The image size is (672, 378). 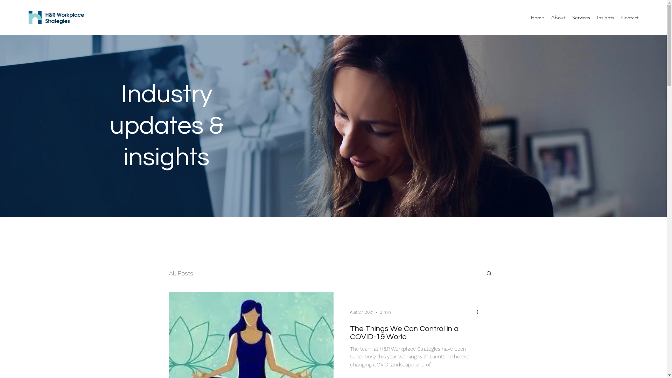 What do you see at coordinates (415, 335) in the screenshot?
I see `The Things We Can Control in a COVID-19 World` at bounding box center [415, 335].